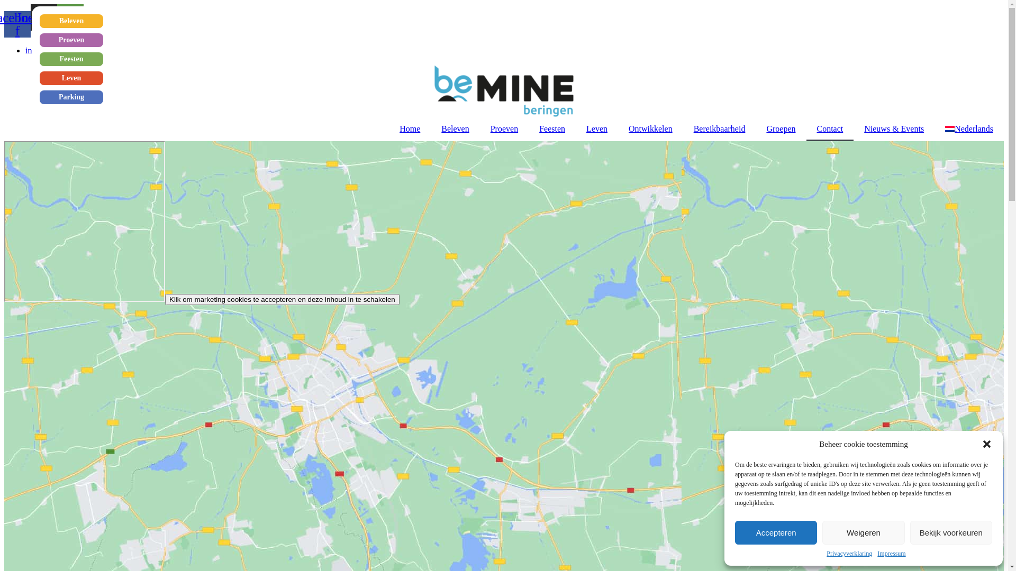 The height and width of the screenshot is (571, 1016). I want to click on Instagram, so click(44, 17).